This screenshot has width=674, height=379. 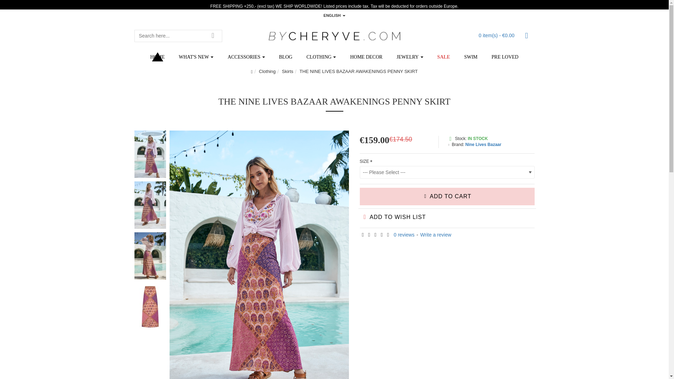 What do you see at coordinates (410, 57) in the screenshot?
I see `JEWELRY` at bounding box center [410, 57].